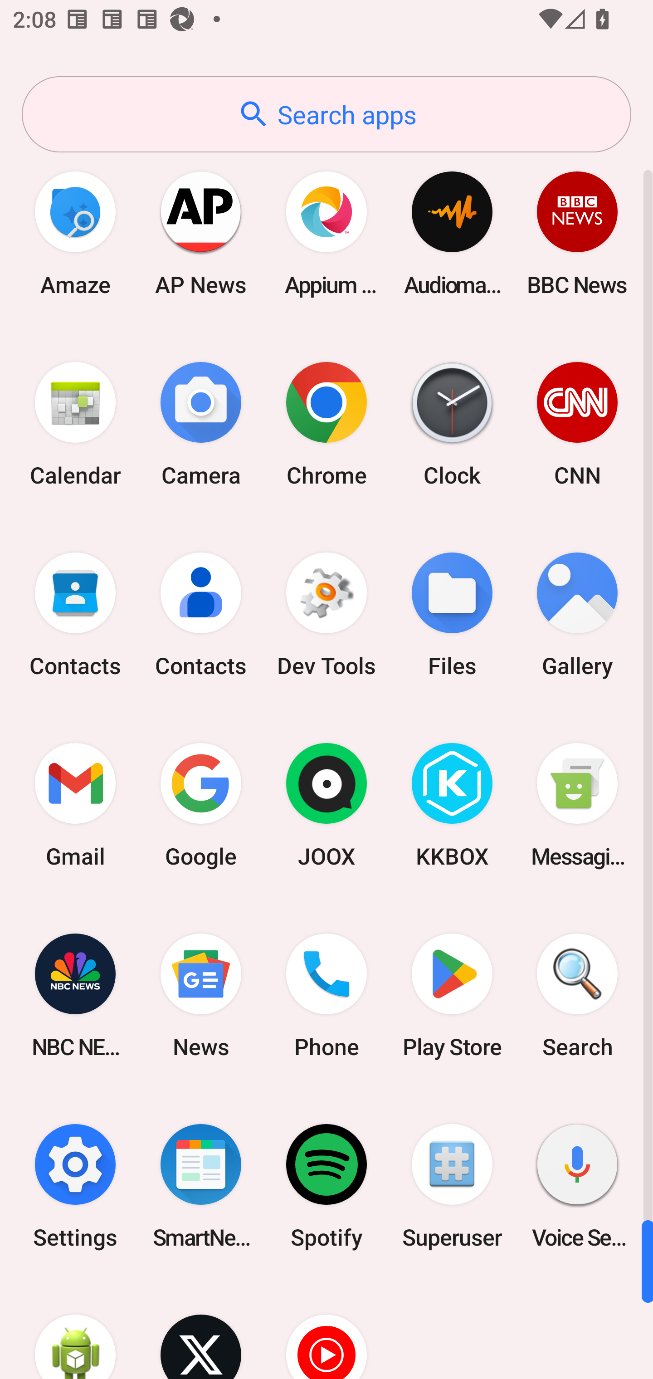 This screenshot has height=1379, width=653. What do you see at coordinates (75, 424) in the screenshot?
I see `Calendar` at bounding box center [75, 424].